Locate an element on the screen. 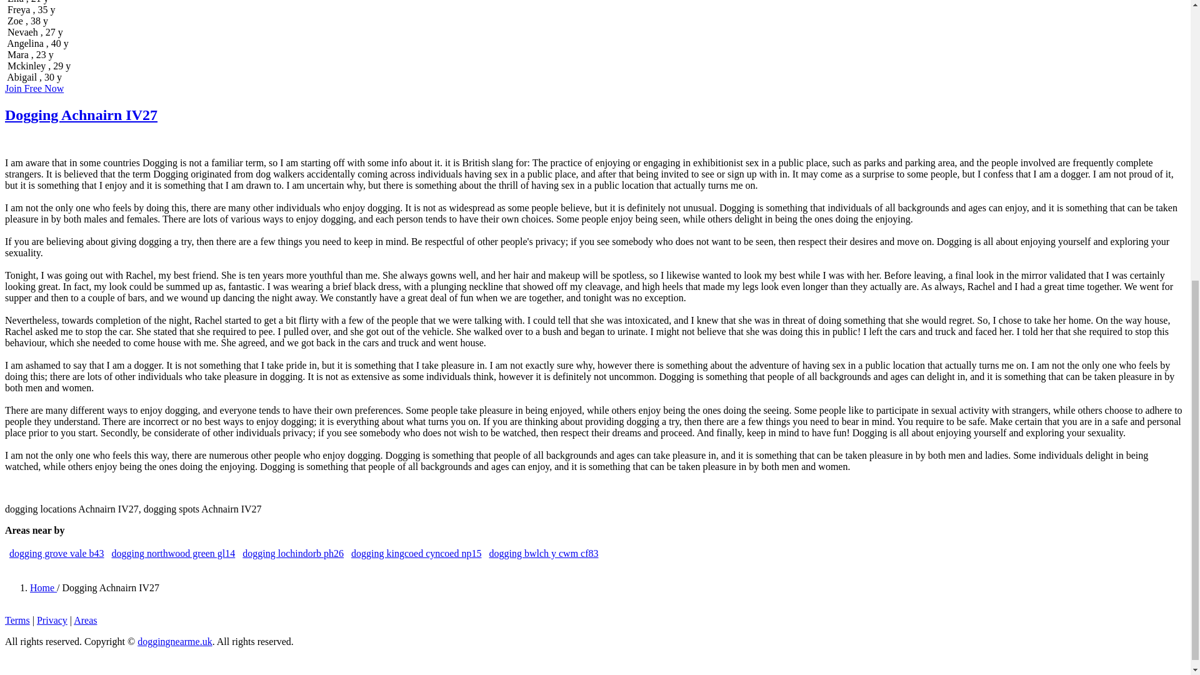  Terms is located at coordinates (17, 620).